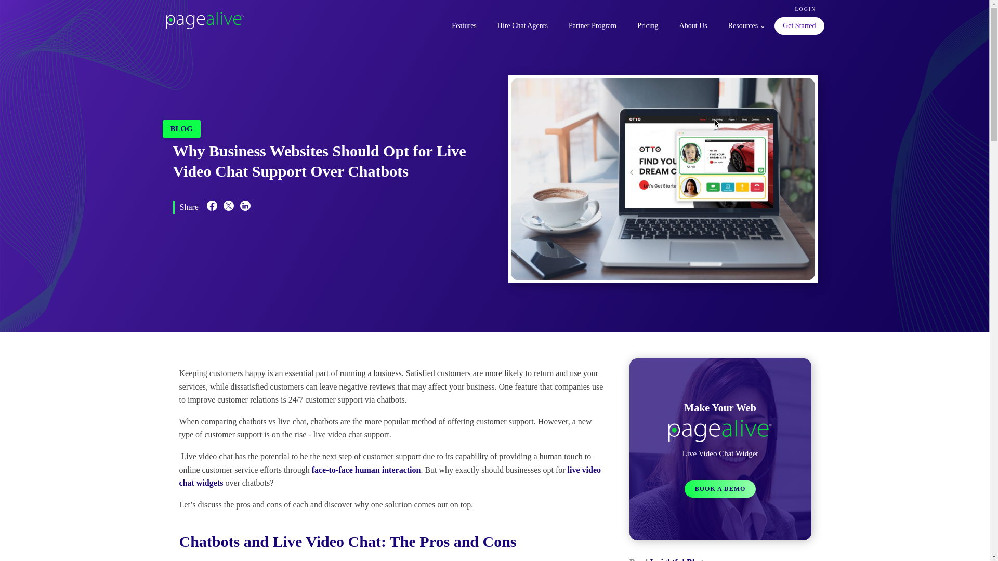 The height and width of the screenshot is (561, 998). Describe the element at coordinates (720, 488) in the screenshot. I see `BOOK A DEMO` at that location.